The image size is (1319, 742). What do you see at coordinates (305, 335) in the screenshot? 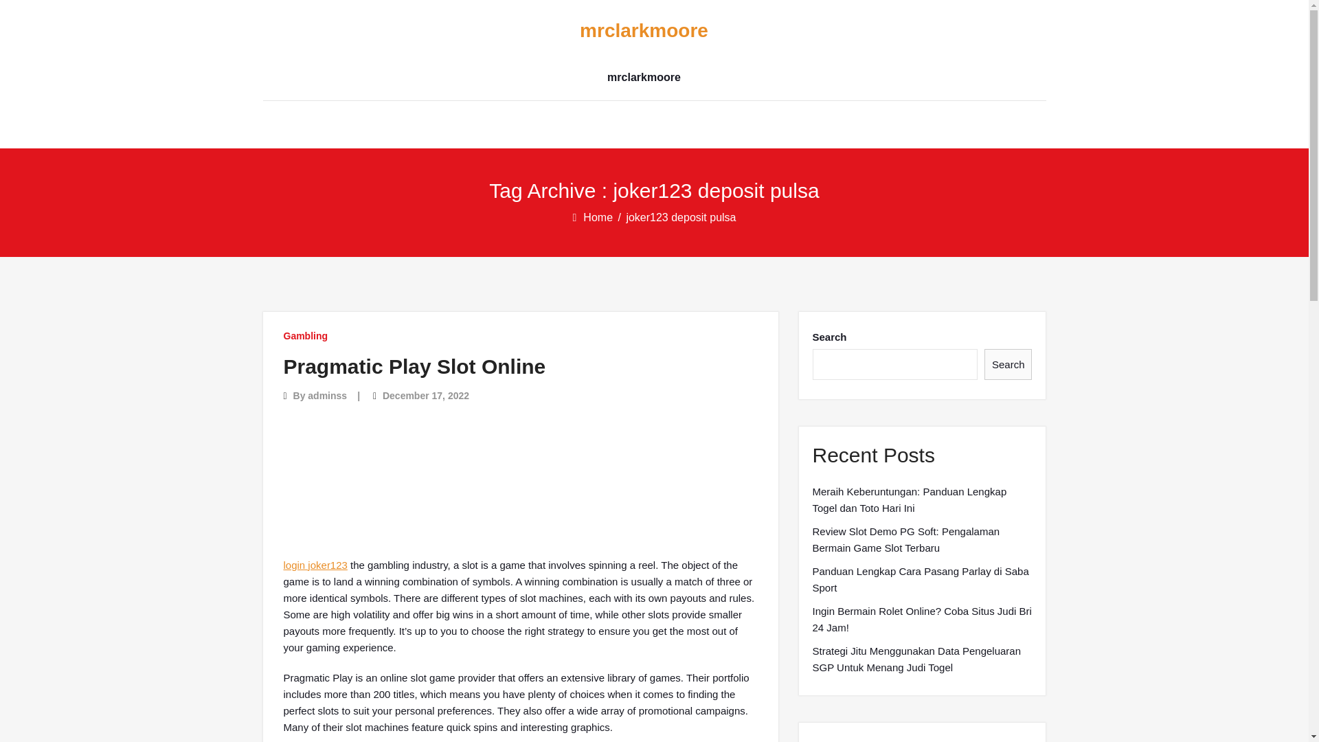
I see `Gambling` at bounding box center [305, 335].